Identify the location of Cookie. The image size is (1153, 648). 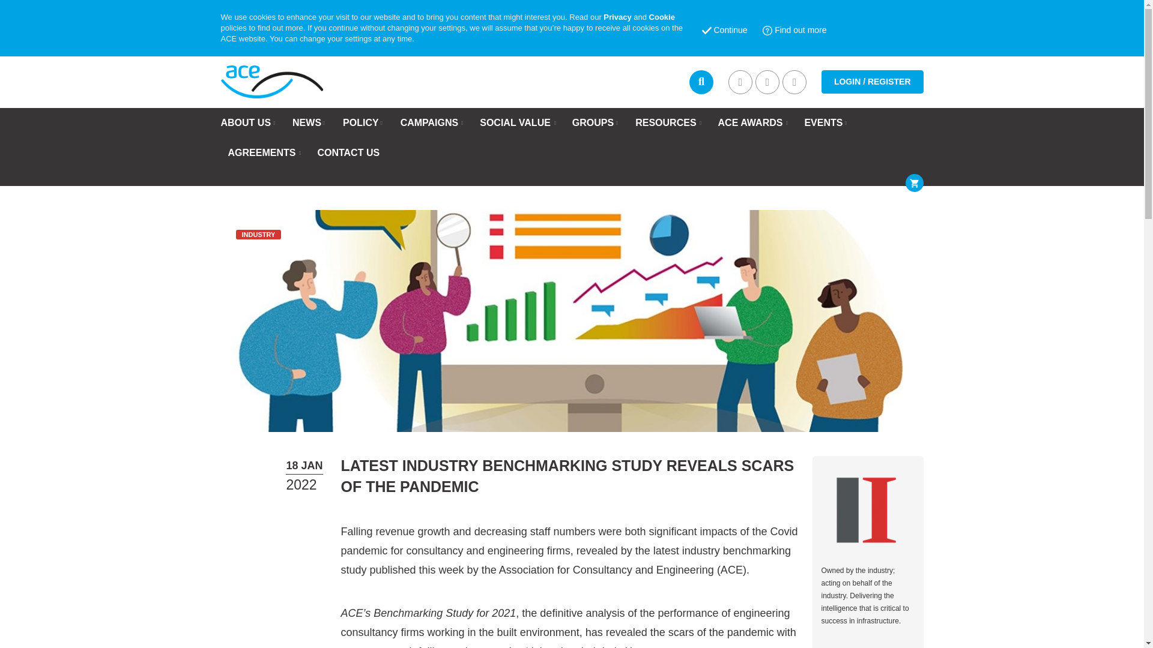
(662, 17).